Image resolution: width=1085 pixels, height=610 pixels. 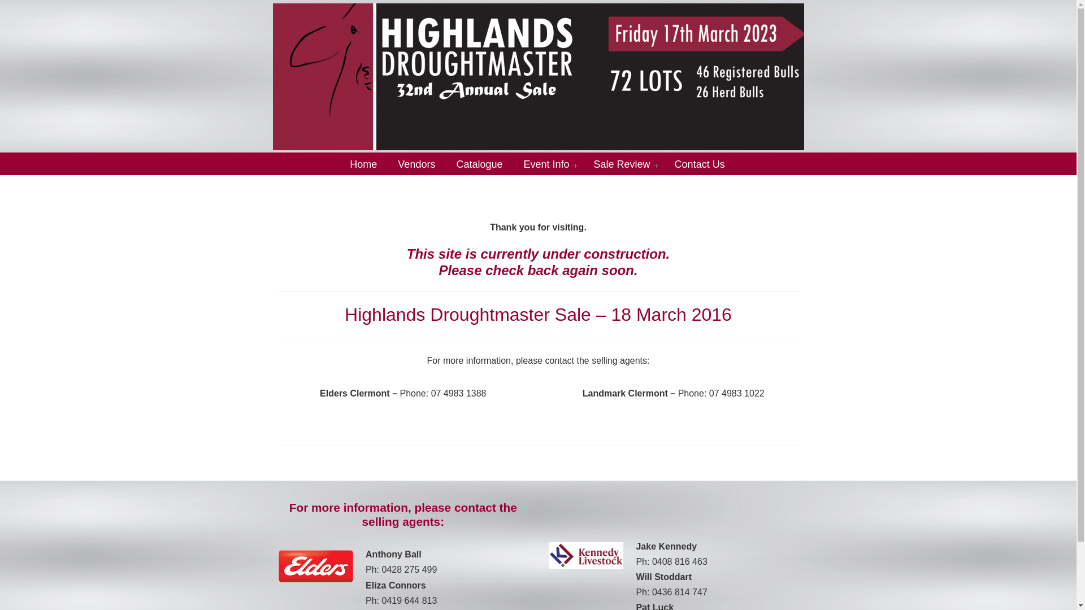 I want to click on Home, so click(x=363, y=164).